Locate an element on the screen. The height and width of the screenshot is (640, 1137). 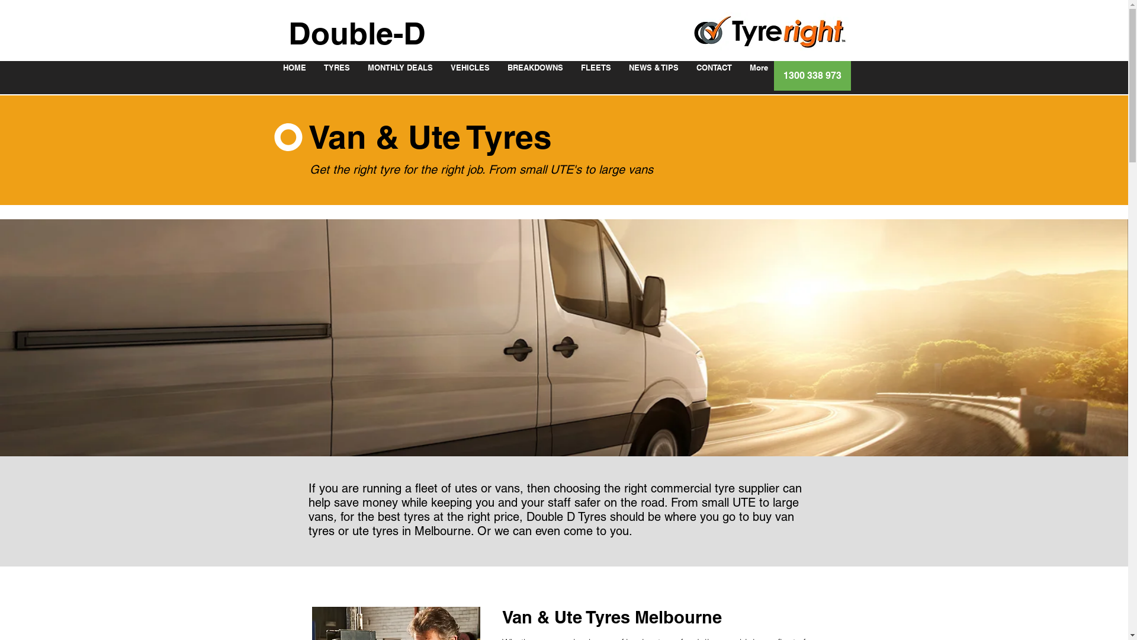
BREAKDOWNS is located at coordinates (535, 76).